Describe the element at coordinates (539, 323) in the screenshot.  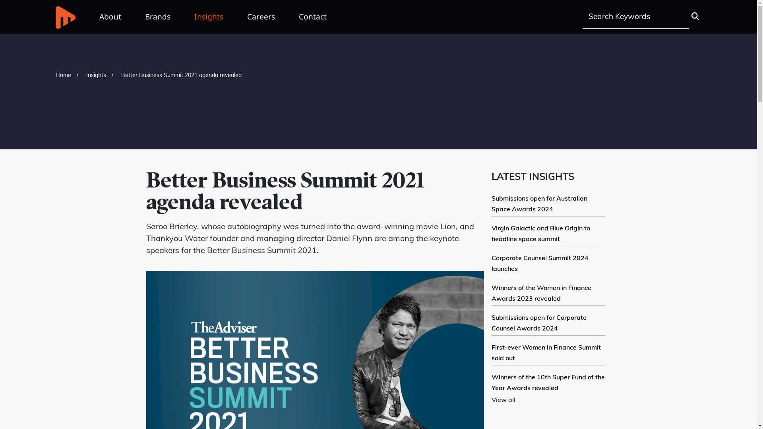
I see `Submissions open for Corporate Counsel Awards 2024` at that location.